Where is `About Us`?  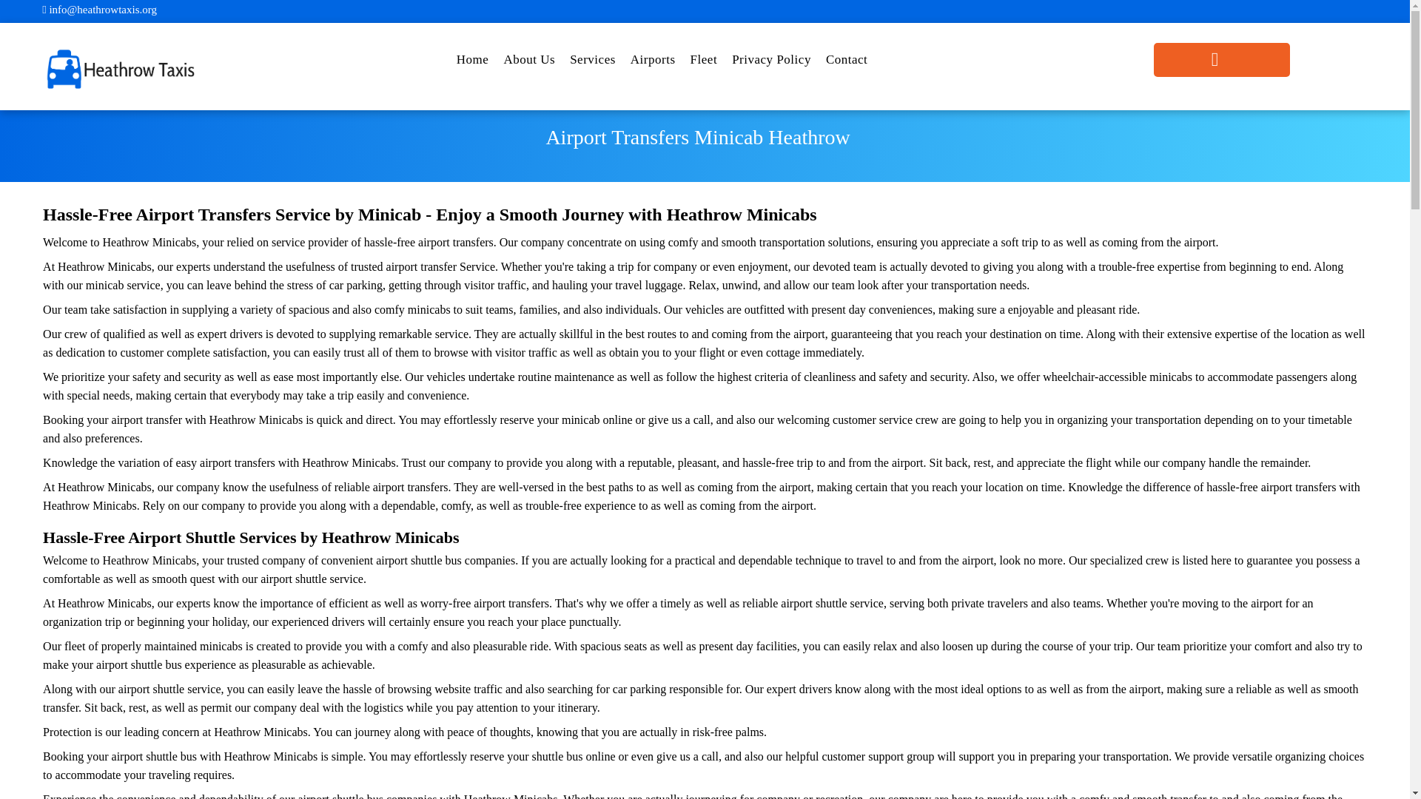 About Us is located at coordinates (529, 64).